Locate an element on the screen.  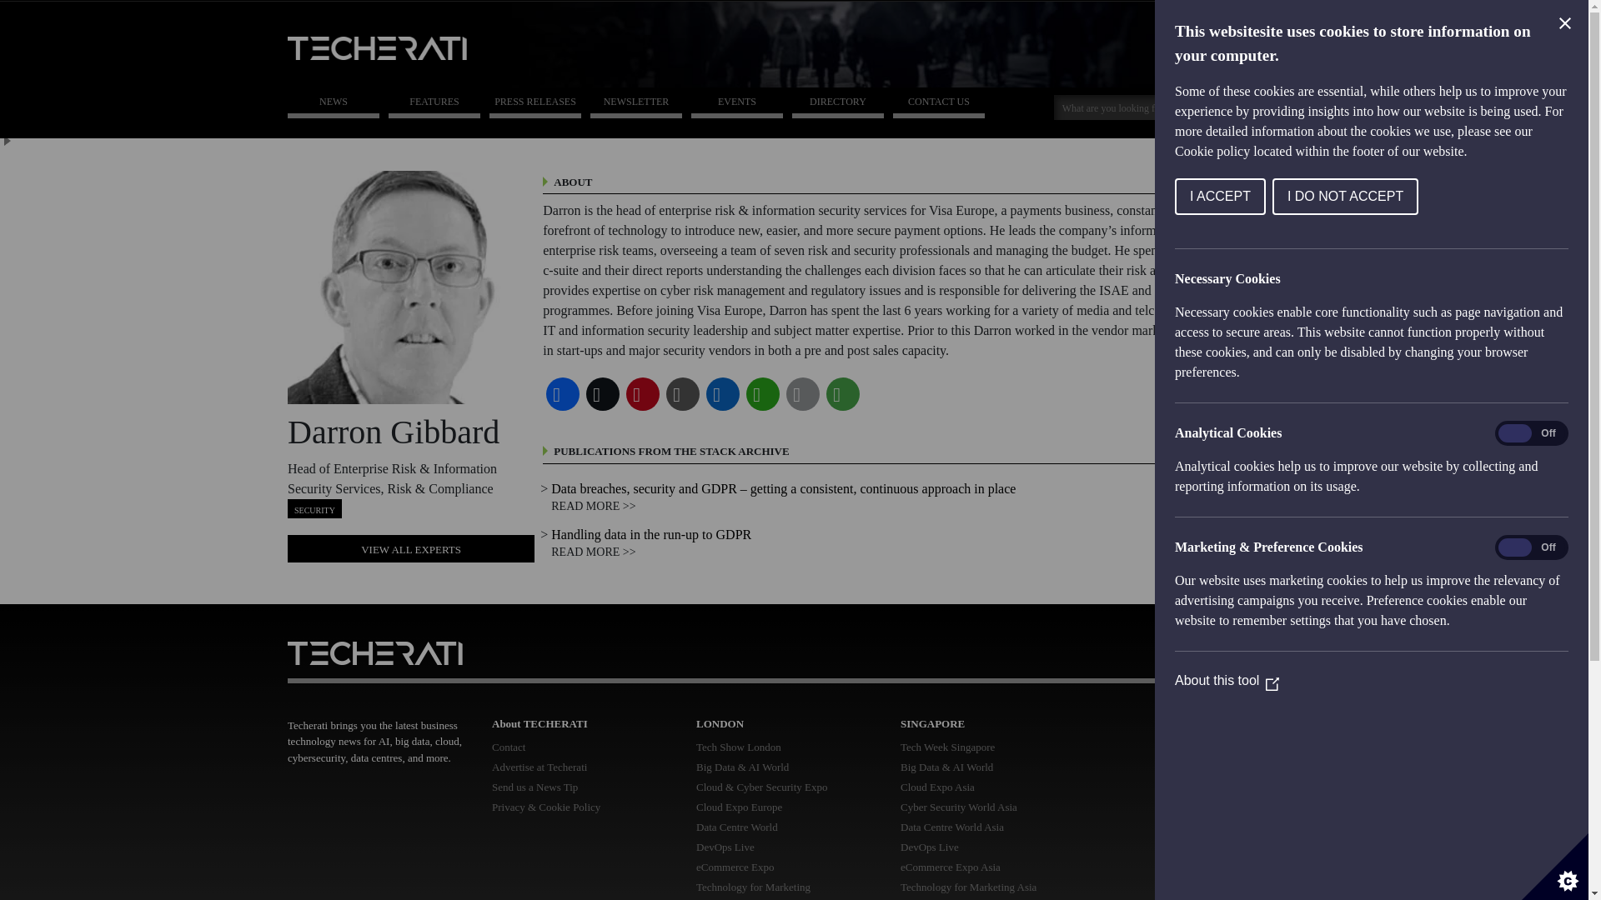
LinkedIn is located at coordinates (722, 393).